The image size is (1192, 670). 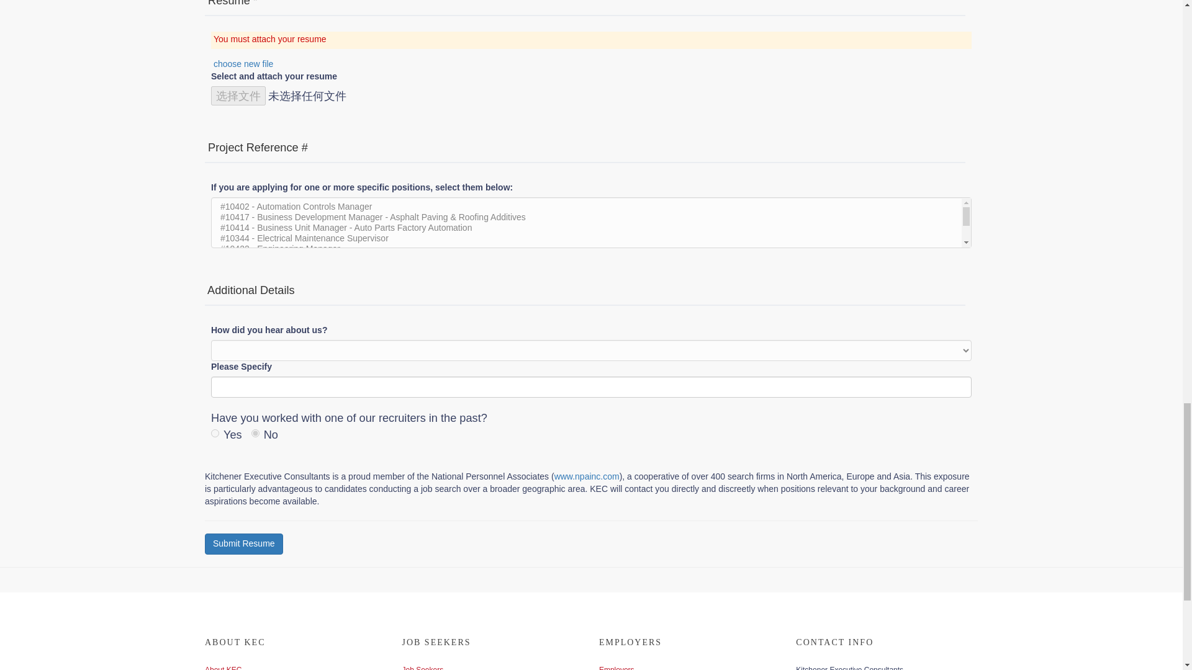 I want to click on Job Seekers, so click(x=422, y=668).